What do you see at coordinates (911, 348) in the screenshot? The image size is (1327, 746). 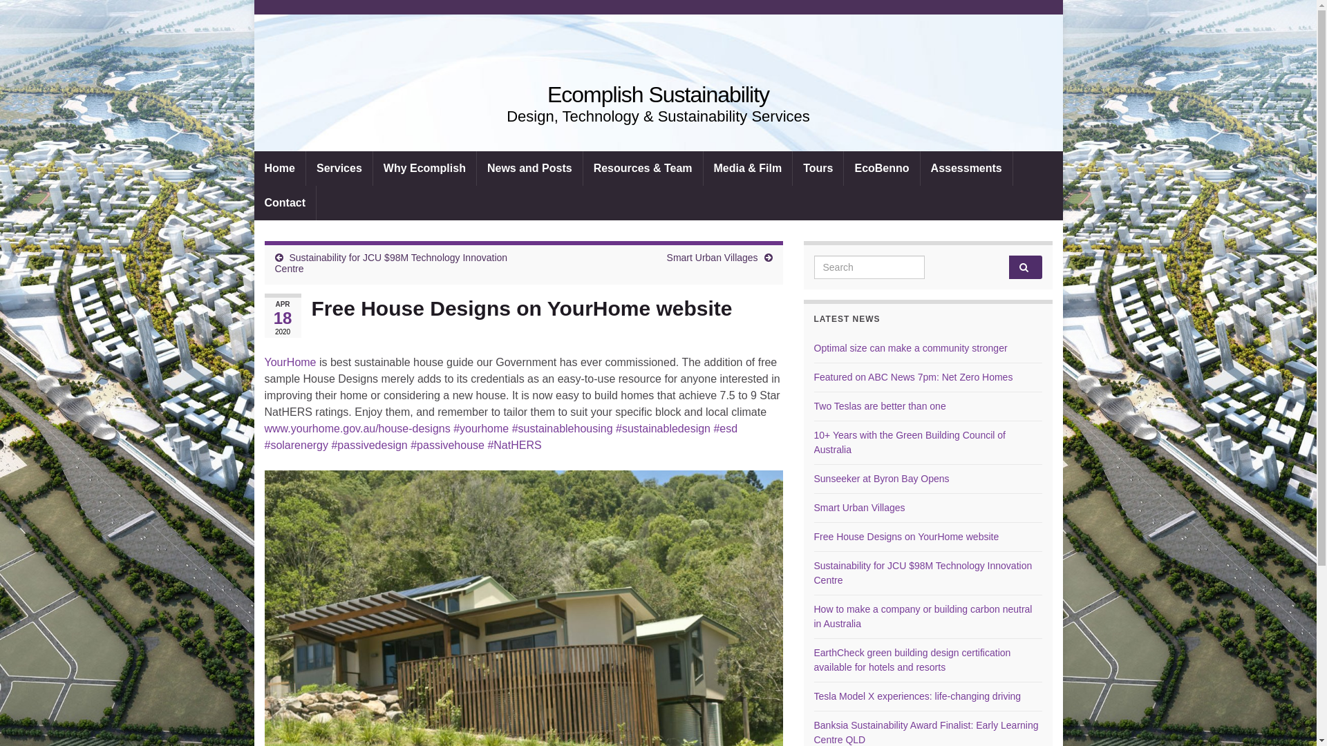 I see `Optimal size can make a community stronger` at bounding box center [911, 348].